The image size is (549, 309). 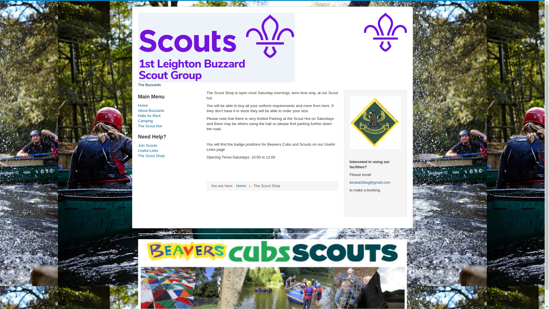 What do you see at coordinates (241, 185) in the screenshot?
I see `Home` at bounding box center [241, 185].